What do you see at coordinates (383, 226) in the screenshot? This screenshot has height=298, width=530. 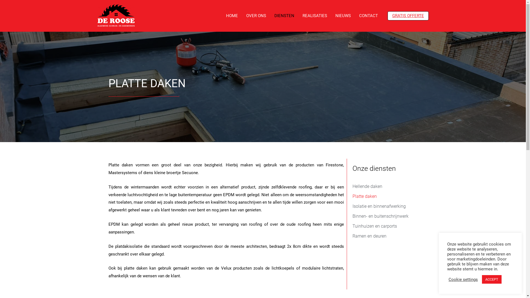 I see `Tuinhuizen en carports` at bounding box center [383, 226].